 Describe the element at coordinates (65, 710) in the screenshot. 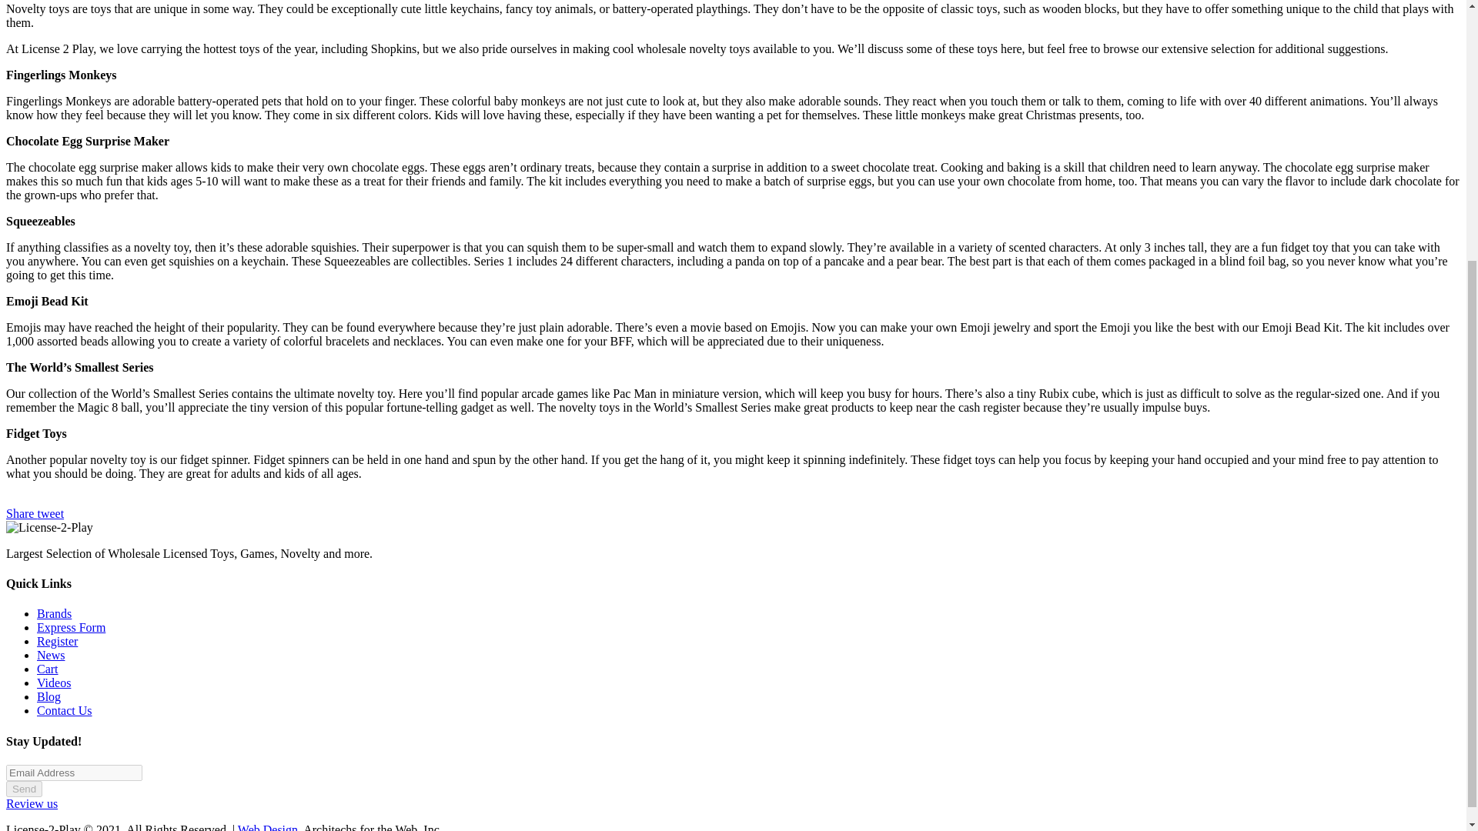

I see `Contact Us` at that location.